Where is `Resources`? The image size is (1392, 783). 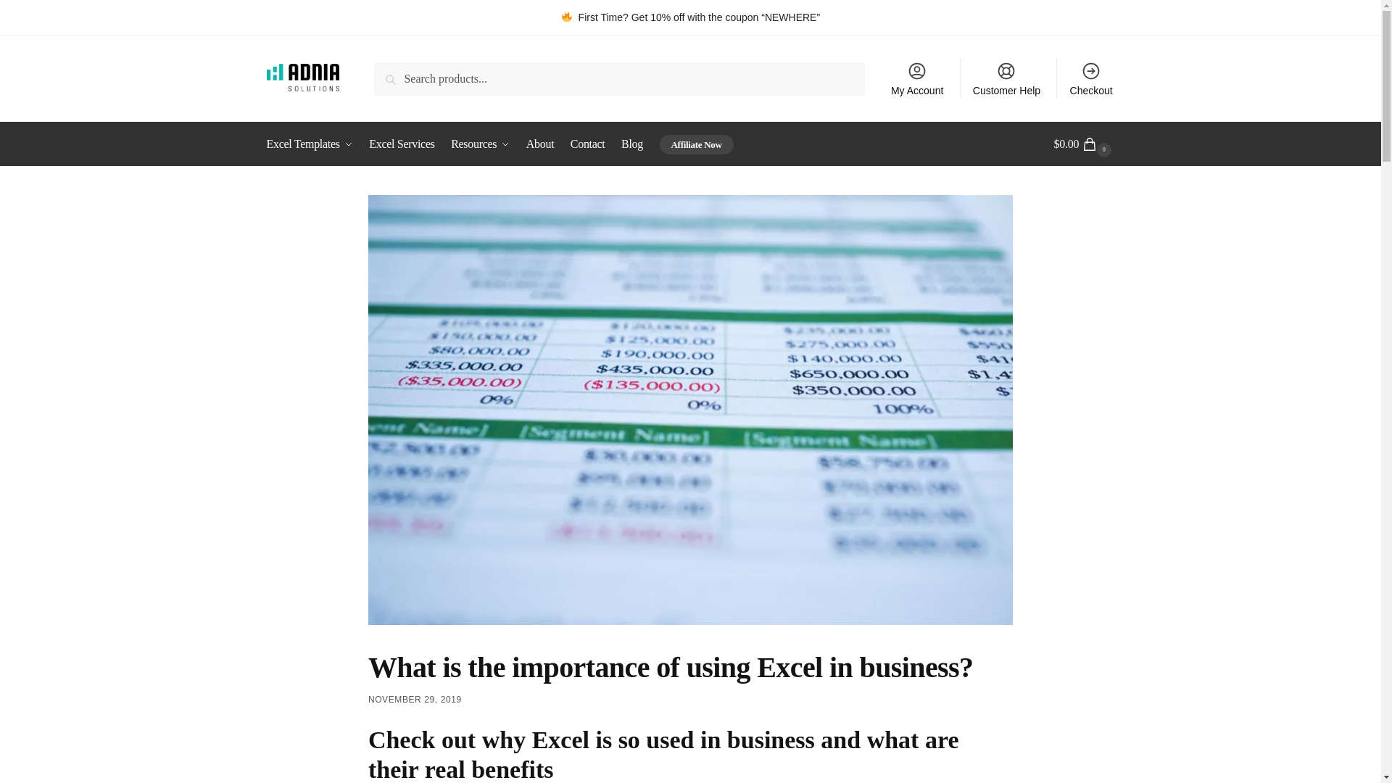
Resources is located at coordinates (480, 144).